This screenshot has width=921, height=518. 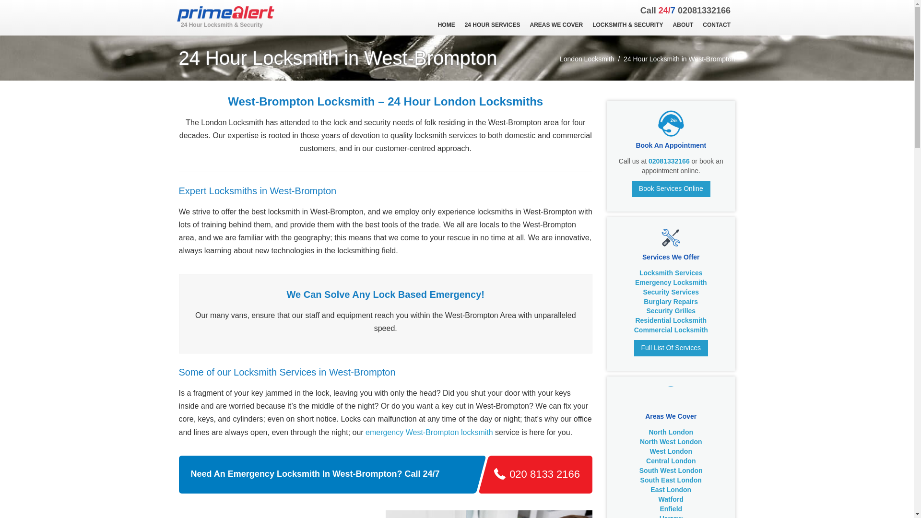 I want to click on AREAS WE COVER, so click(x=556, y=25).